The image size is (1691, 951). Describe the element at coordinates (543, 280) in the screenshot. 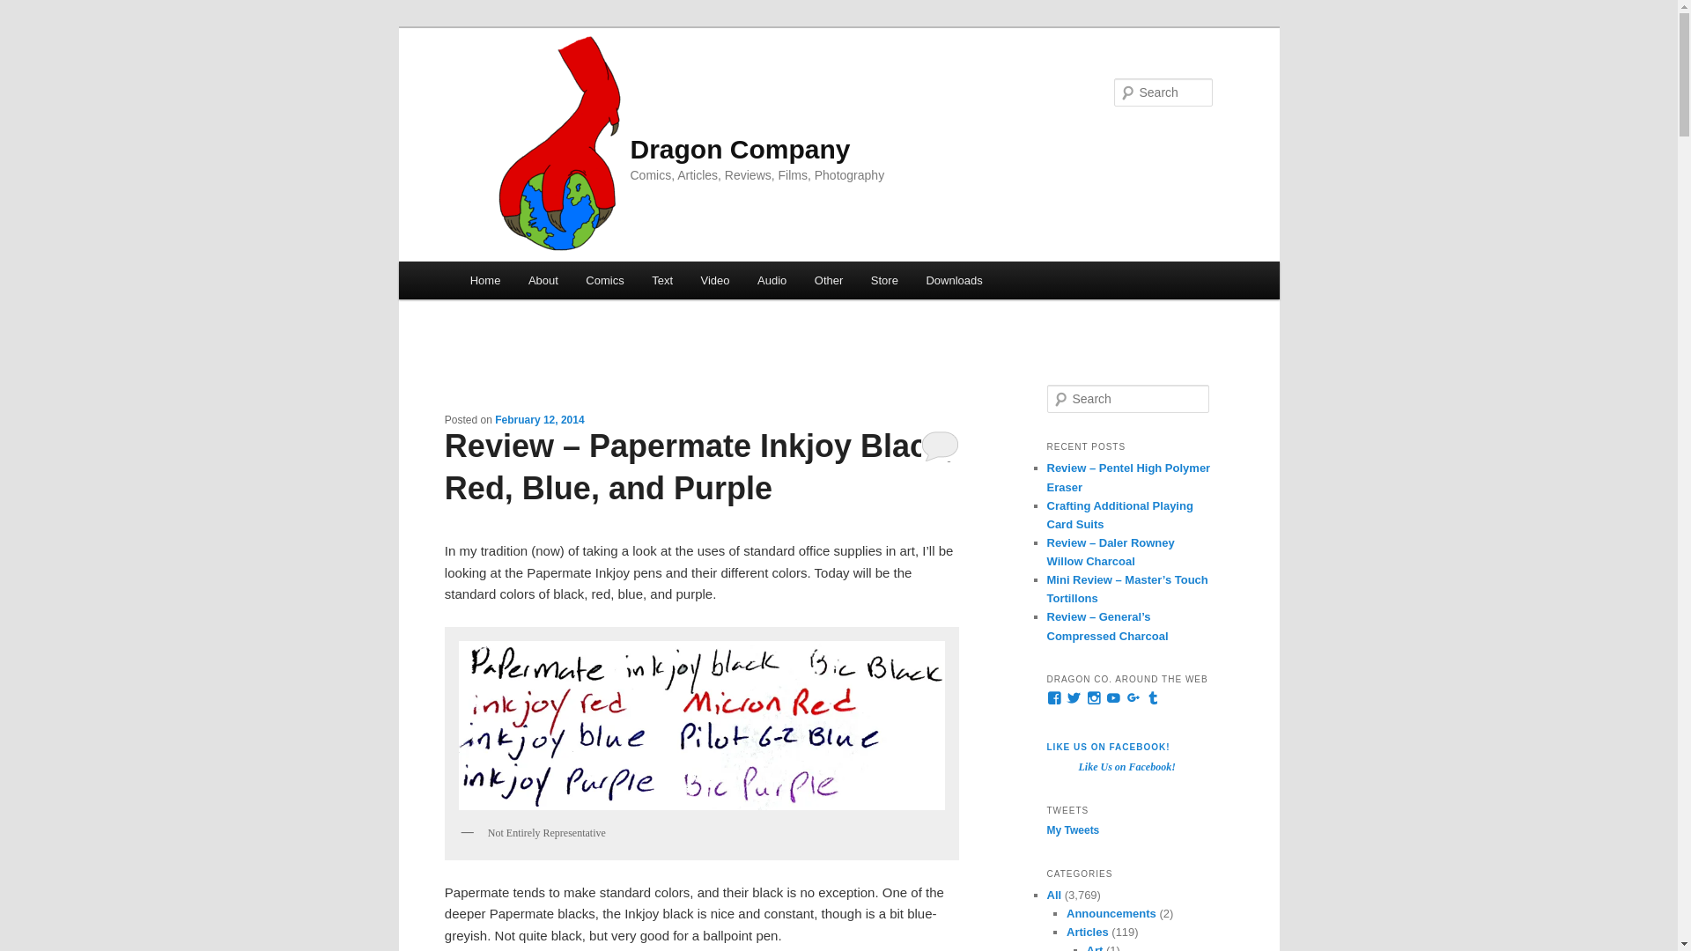

I see `About` at that location.